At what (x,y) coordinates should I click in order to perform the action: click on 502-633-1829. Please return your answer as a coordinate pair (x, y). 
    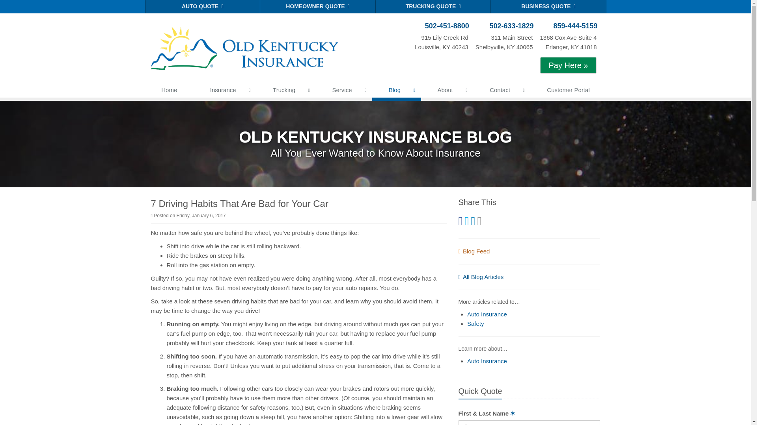
    Looking at the image, I should click on (504, 26).